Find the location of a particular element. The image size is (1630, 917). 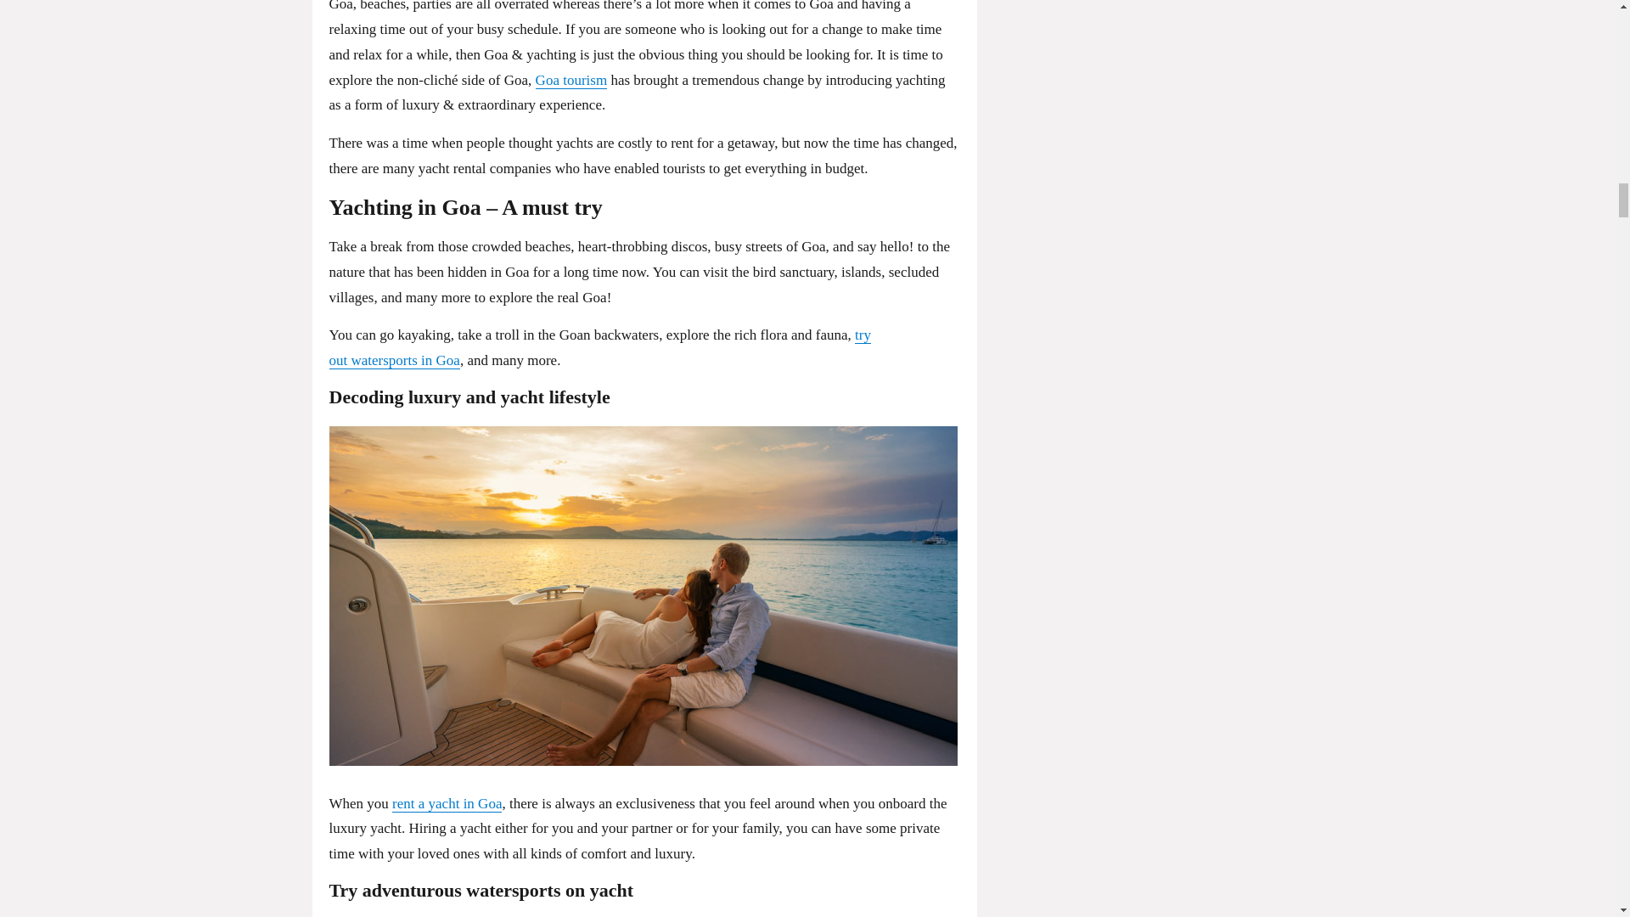

Goa tourism is located at coordinates (572, 80).